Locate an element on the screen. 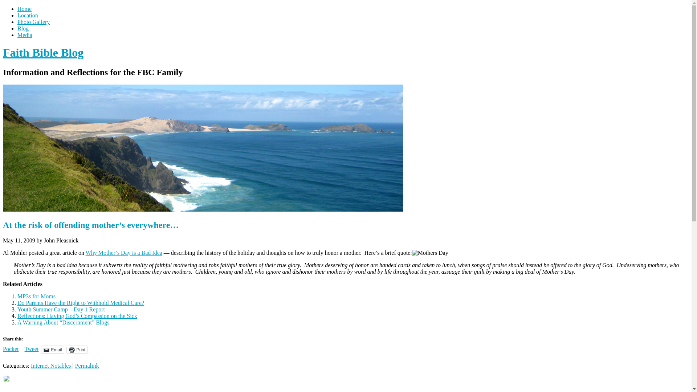 The image size is (697, 392). Permalink is located at coordinates (87, 366).